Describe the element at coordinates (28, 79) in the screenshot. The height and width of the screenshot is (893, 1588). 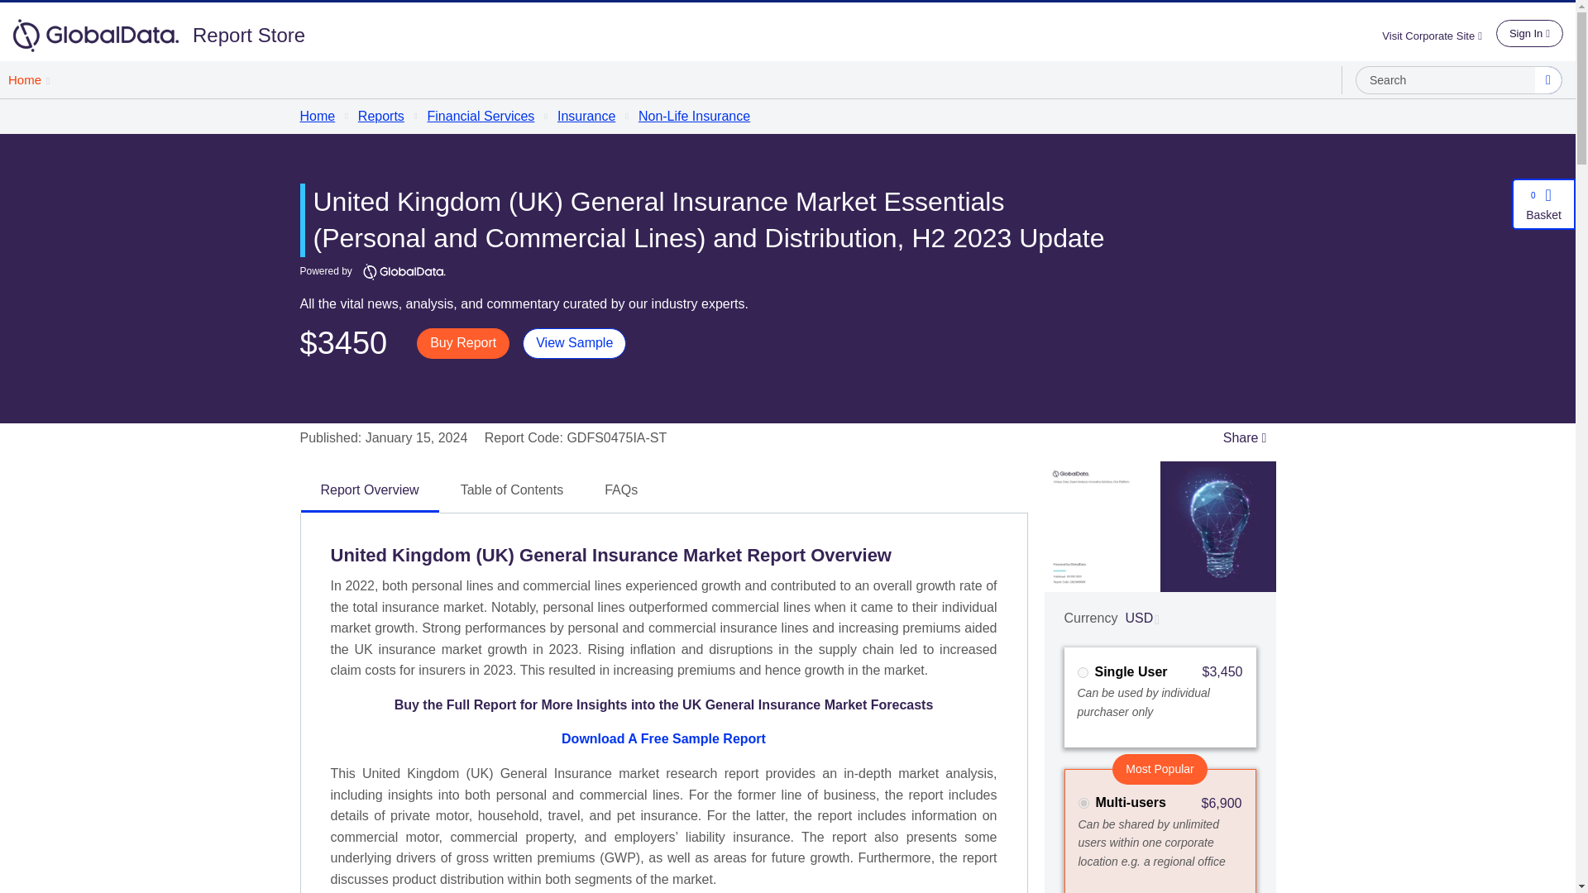
I see `Home` at that location.